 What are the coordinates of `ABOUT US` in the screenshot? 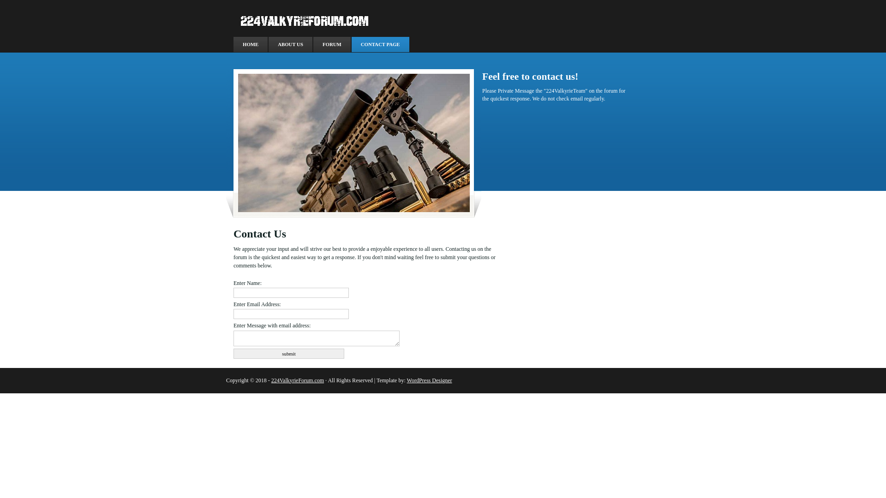 It's located at (291, 44).